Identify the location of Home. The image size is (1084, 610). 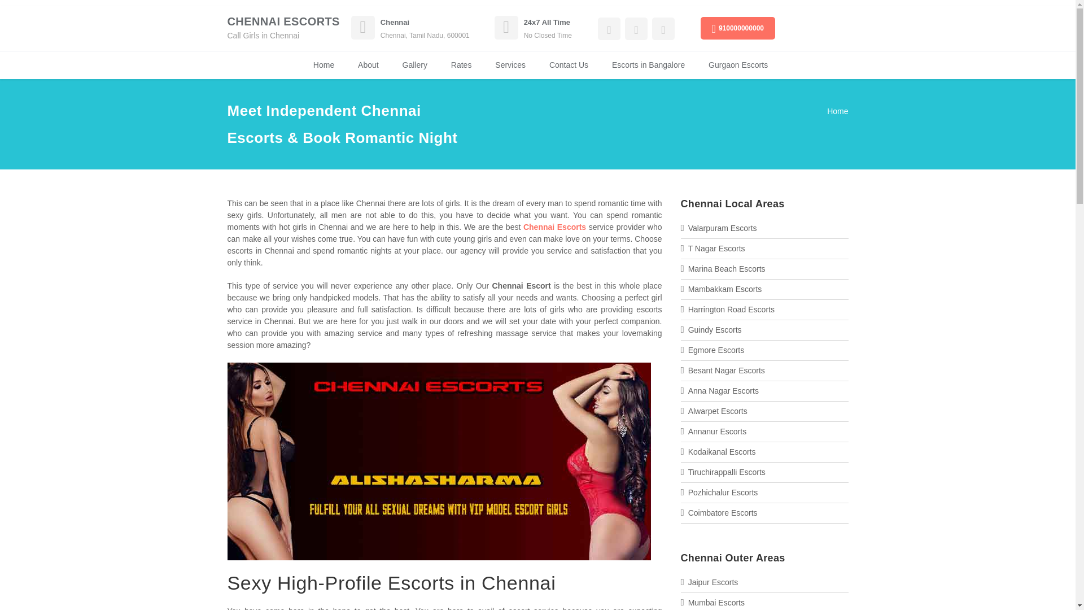
(324, 65).